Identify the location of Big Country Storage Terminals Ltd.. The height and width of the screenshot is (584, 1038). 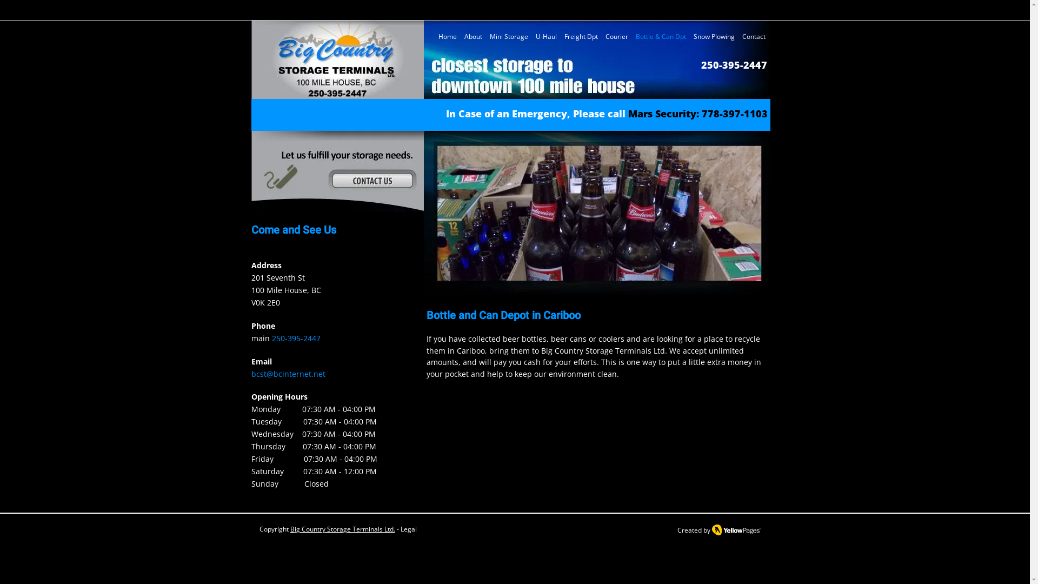
(342, 529).